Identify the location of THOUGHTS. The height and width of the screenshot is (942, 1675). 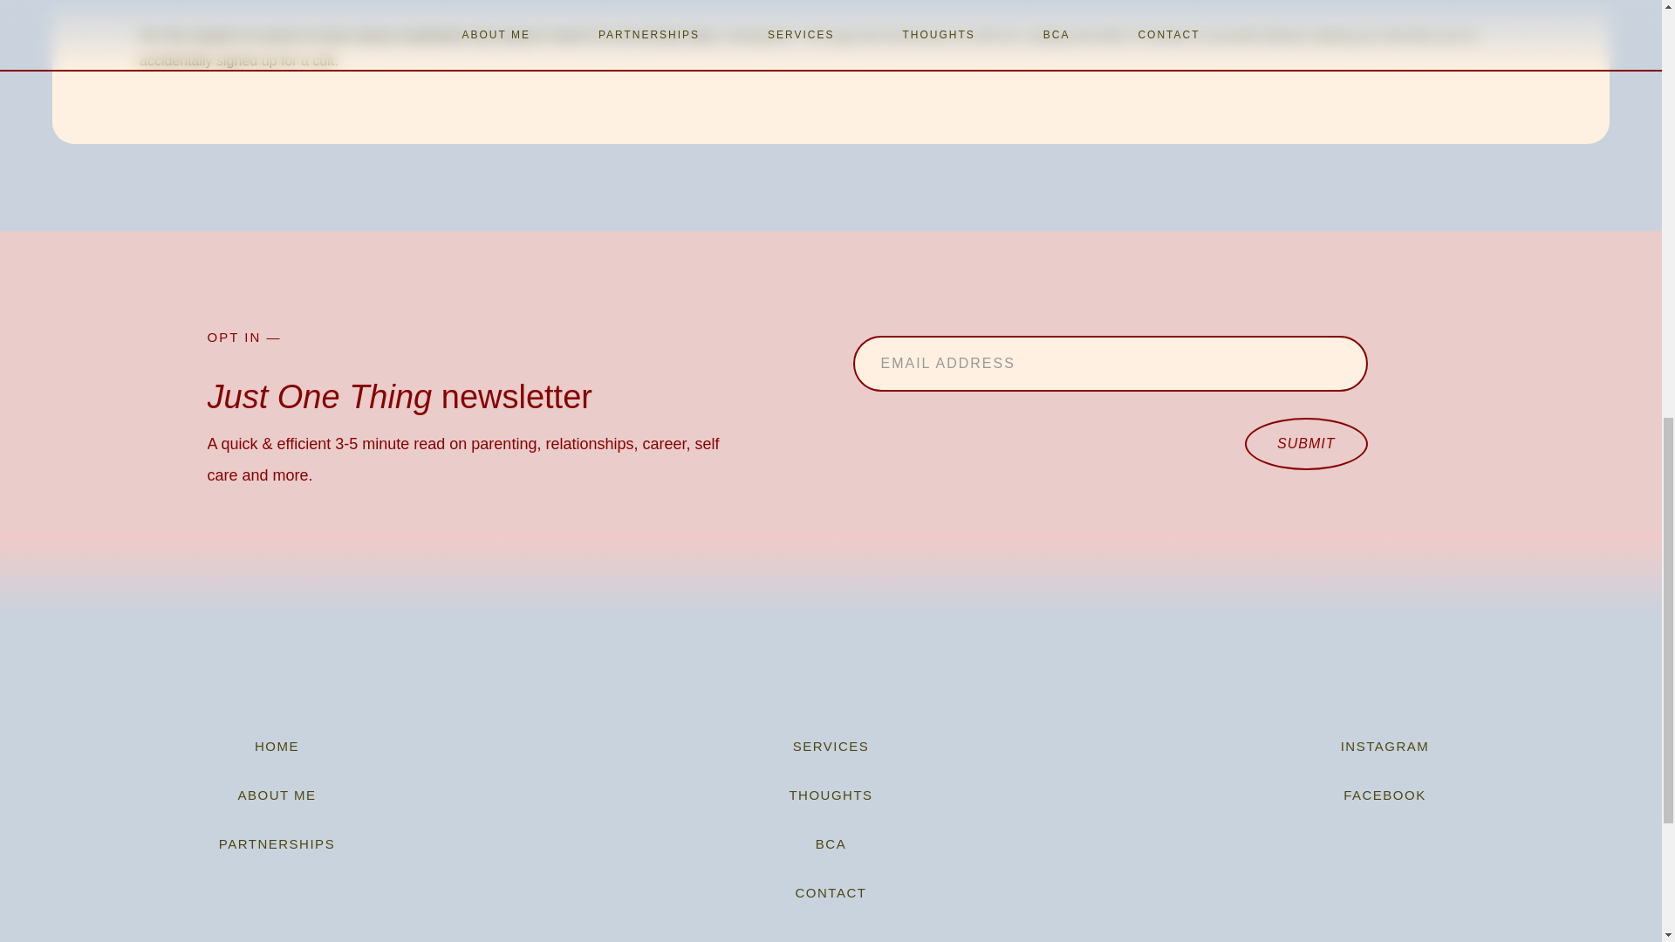
(831, 795).